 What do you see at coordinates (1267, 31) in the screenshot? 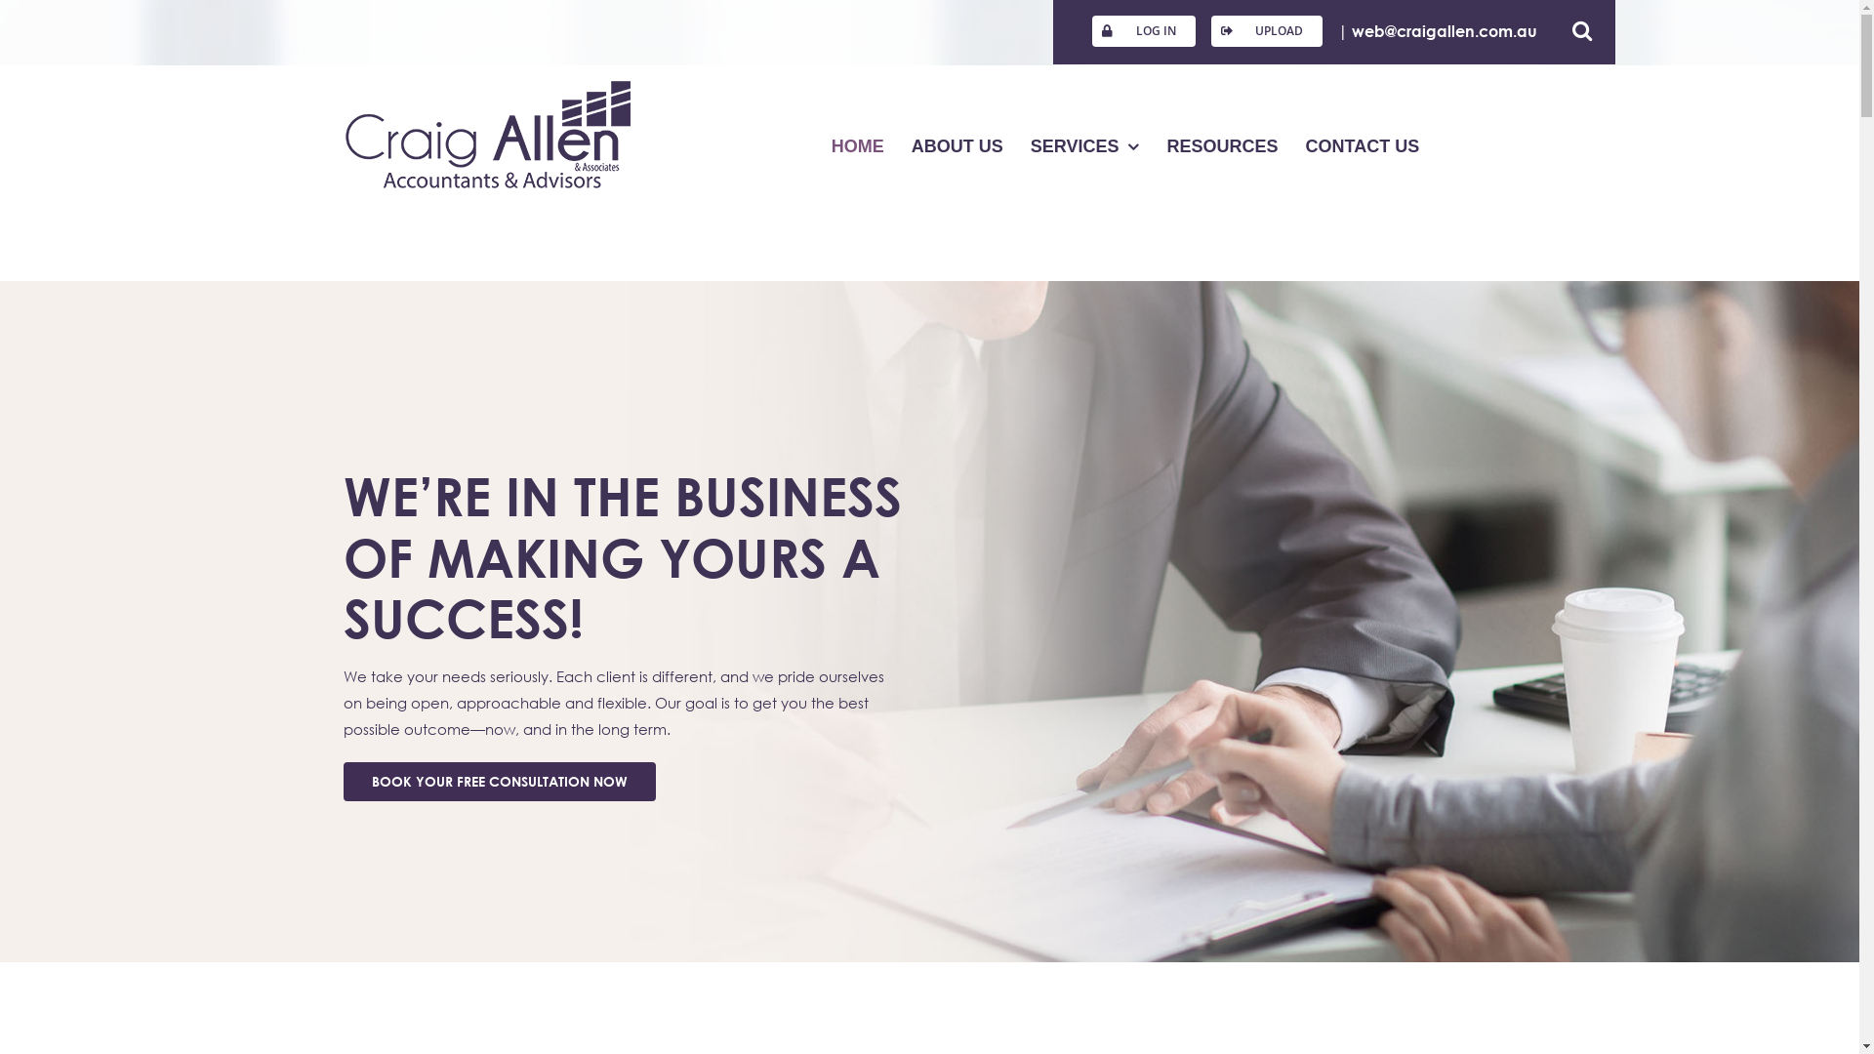
I see `UPLOAD` at bounding box center [1267, 31].